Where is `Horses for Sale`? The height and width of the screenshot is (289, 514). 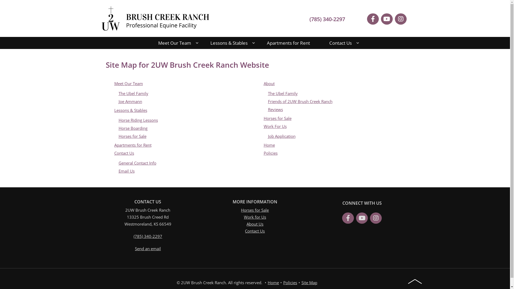 Horses for Sale is located at coordinates (132, 136).